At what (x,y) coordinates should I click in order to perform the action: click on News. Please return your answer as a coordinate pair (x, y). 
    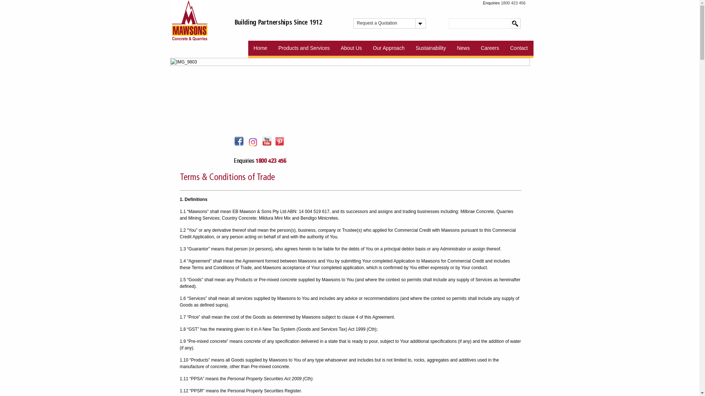
    Looking at the image, I should click on (463, 49).